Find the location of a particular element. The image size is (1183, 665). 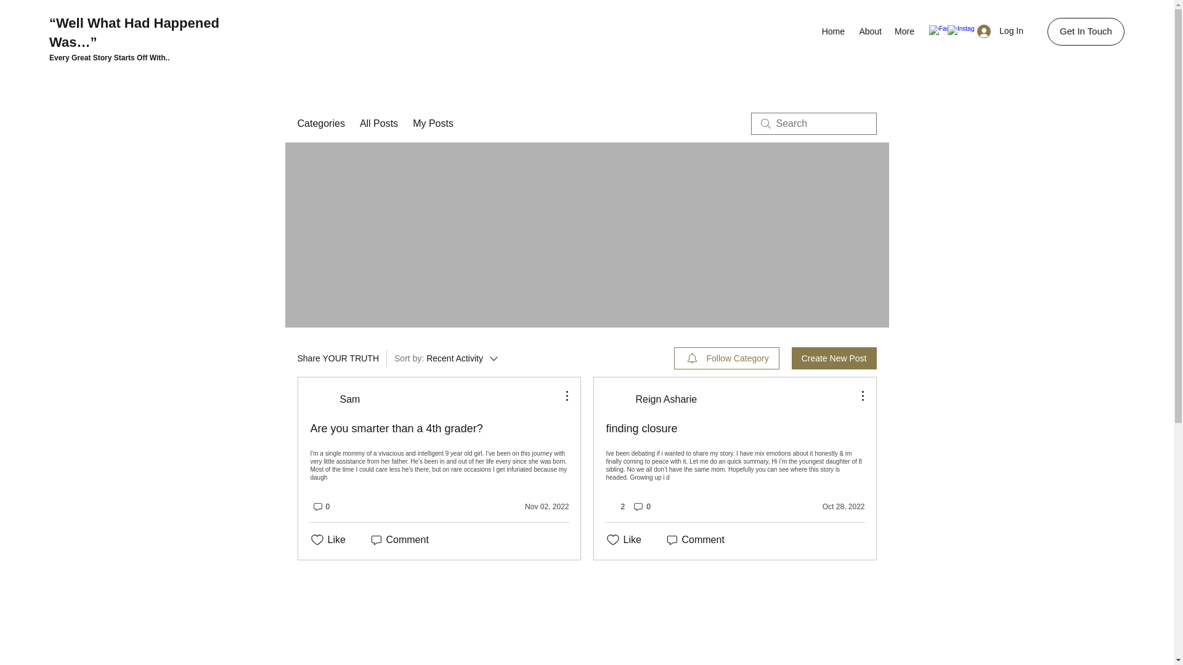

Get In Touch is located at coordinates (1086, 32).